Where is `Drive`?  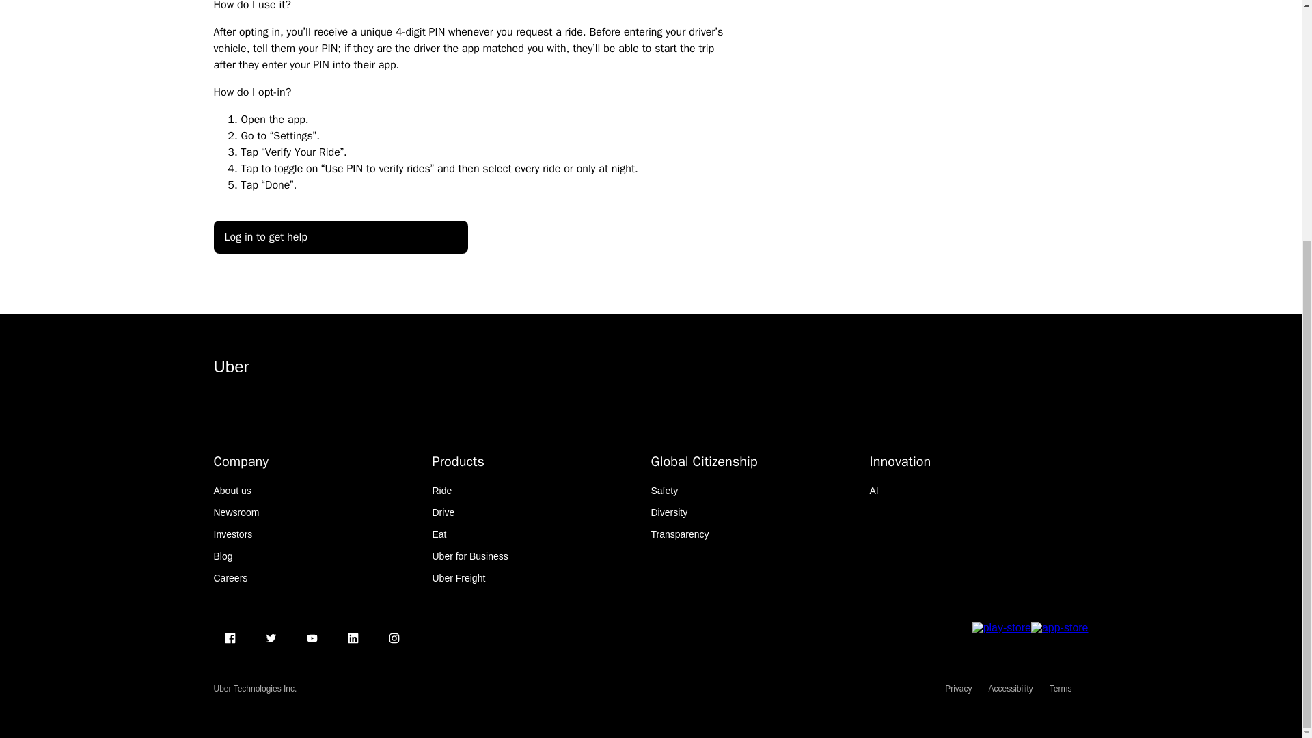
Drive is located at coordinates (443, 512).